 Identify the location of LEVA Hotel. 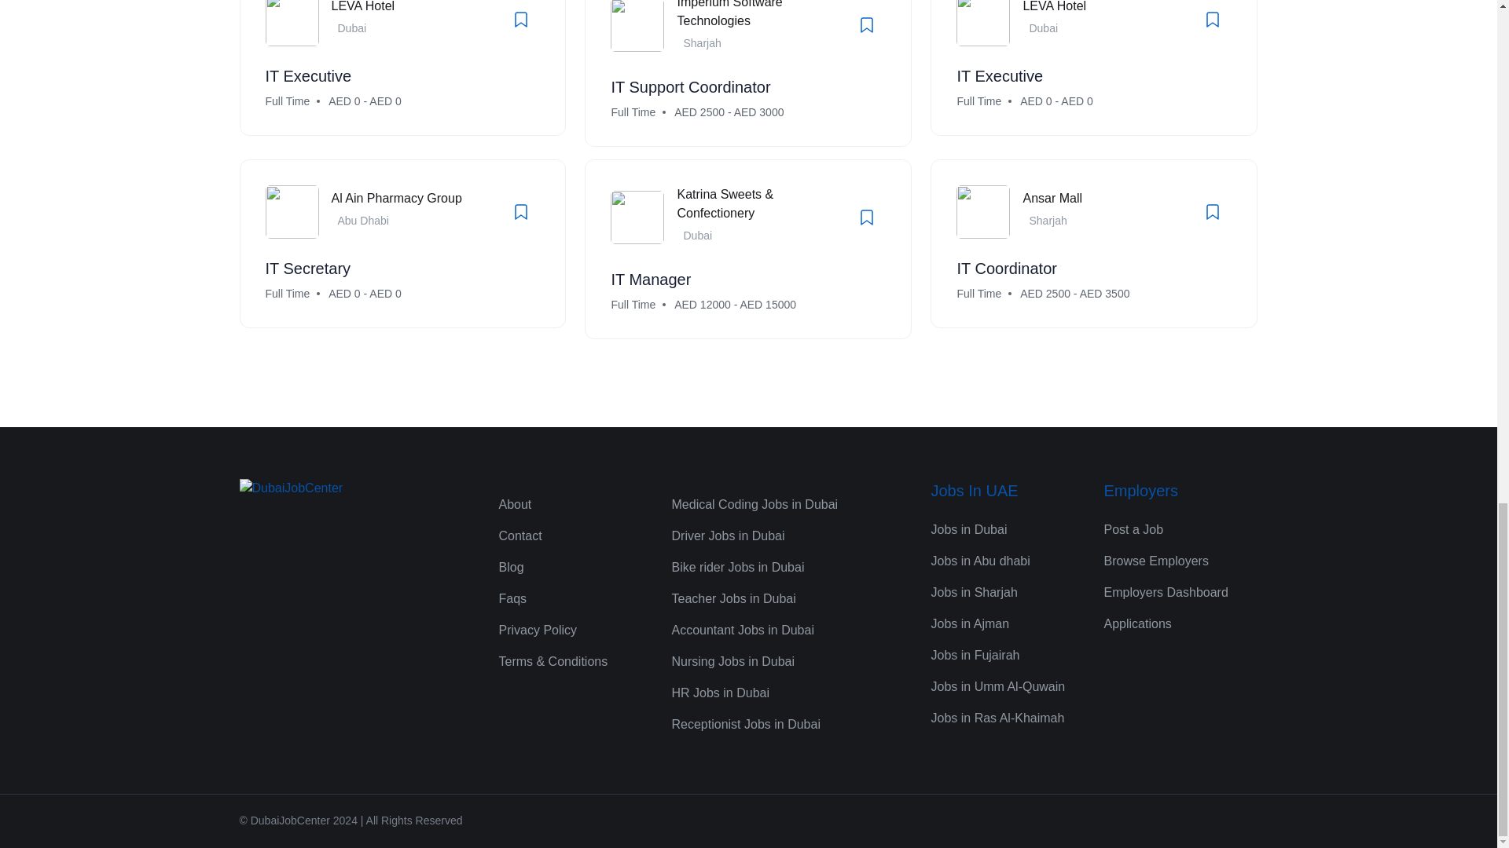
(363, 6).